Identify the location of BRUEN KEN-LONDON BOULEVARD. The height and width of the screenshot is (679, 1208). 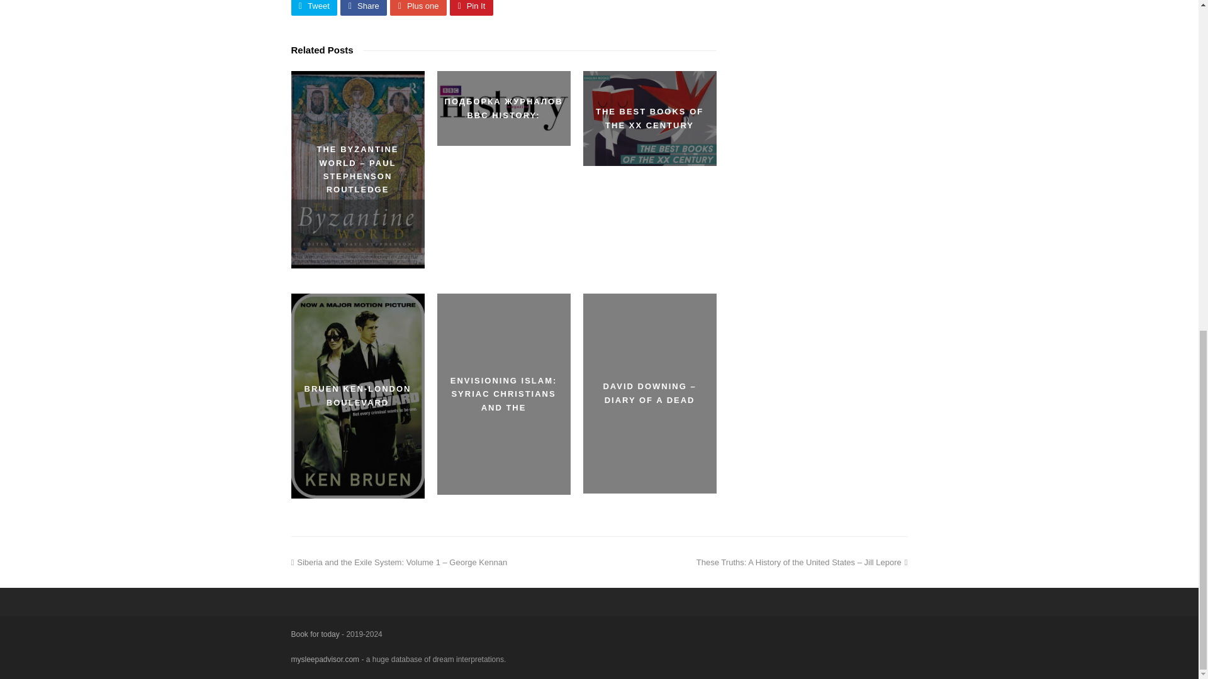
(357, 395).